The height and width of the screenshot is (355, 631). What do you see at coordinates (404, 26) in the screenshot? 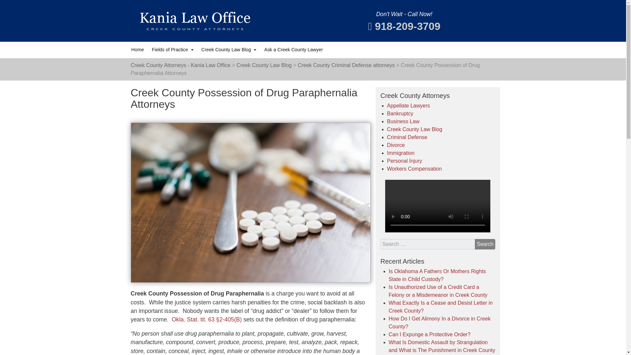
I see `918-209-3709` at bounding box center [404, 26].